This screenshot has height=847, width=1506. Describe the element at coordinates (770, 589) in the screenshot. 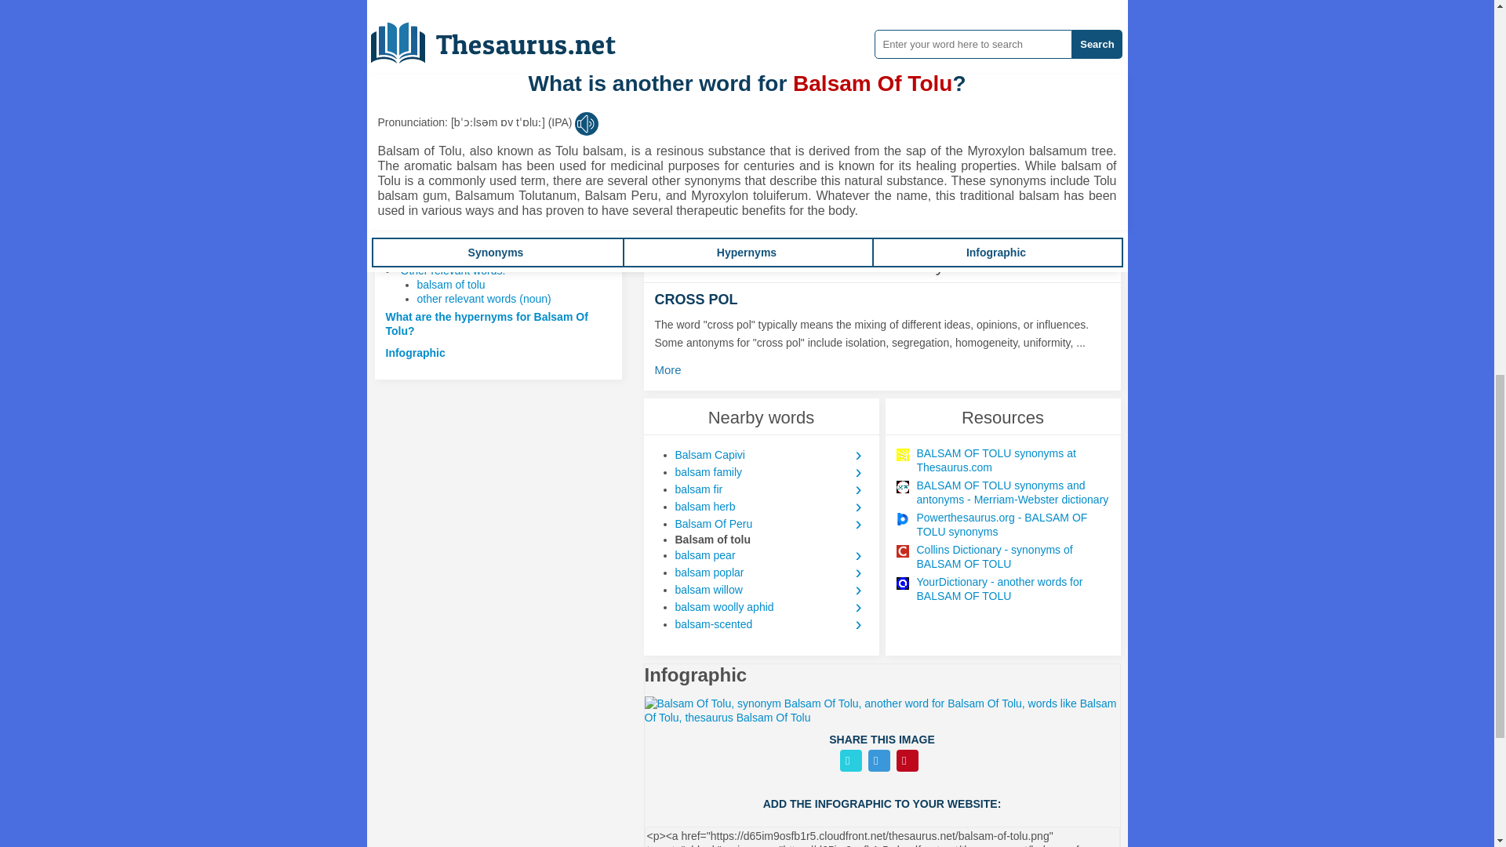

I see `balsam willow` at that location.